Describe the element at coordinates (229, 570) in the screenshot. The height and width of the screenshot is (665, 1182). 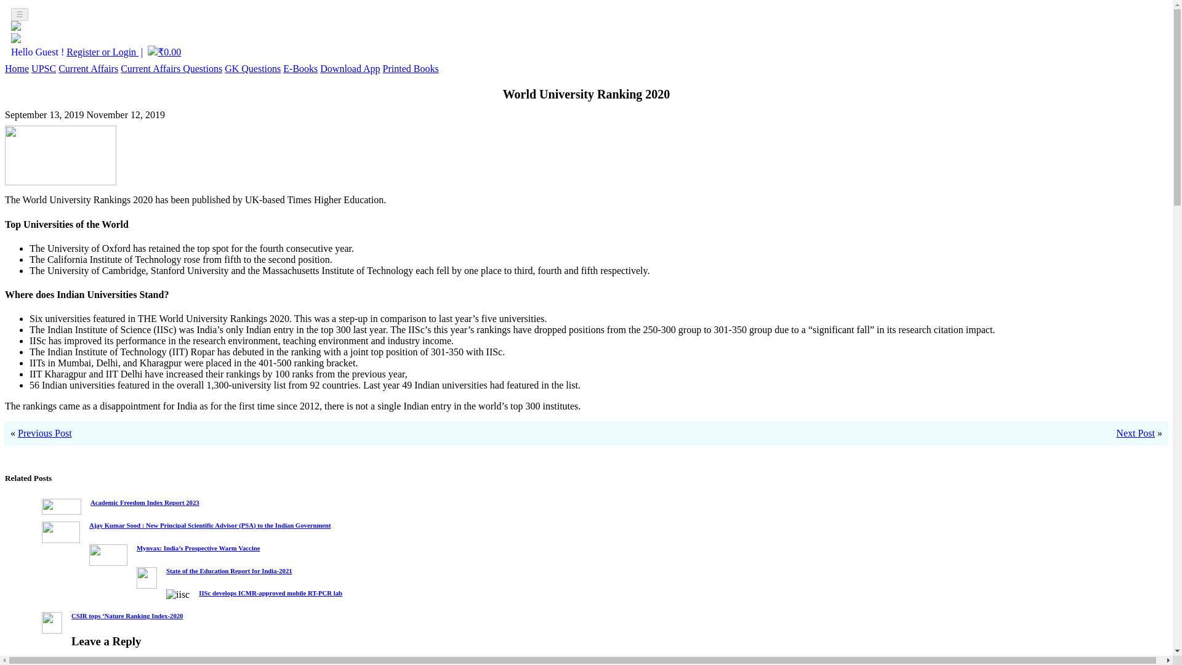
I see `State of the Education Report for India-2021` at that location.